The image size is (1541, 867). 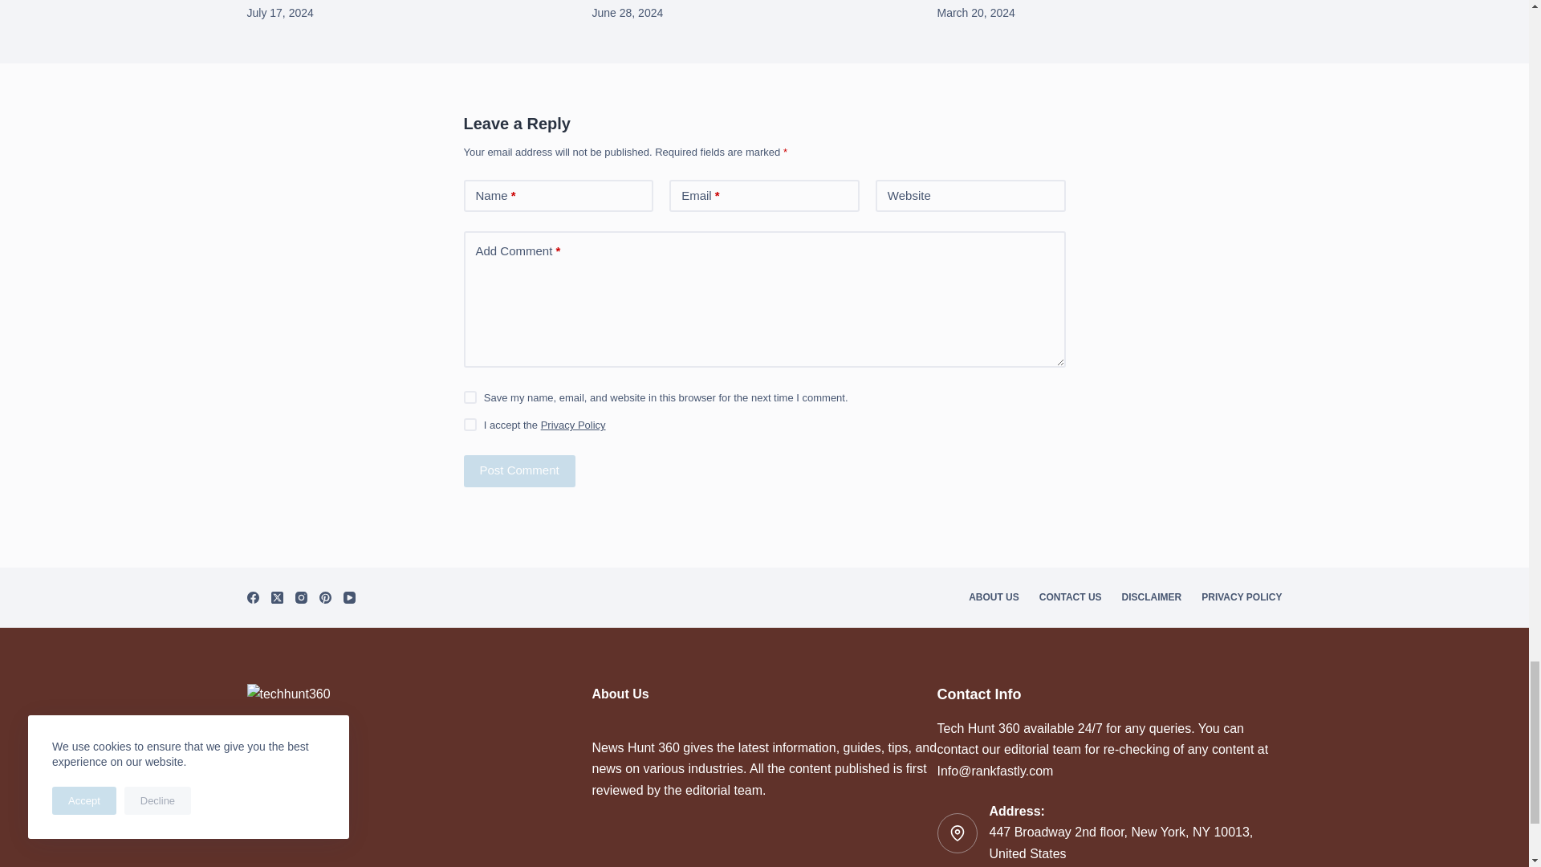 What do you see at coordinates (470, 397) in the screenshot?
I see `yes` at bounding box center [470, 397].